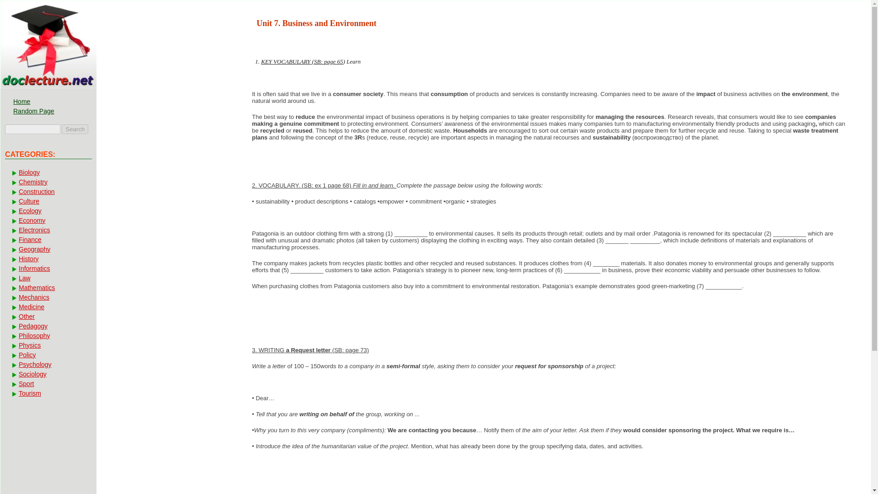  What do you see at coordinates (48, 364) in the screenshot?
I see `Psychology` at bounding box center [48, 364].